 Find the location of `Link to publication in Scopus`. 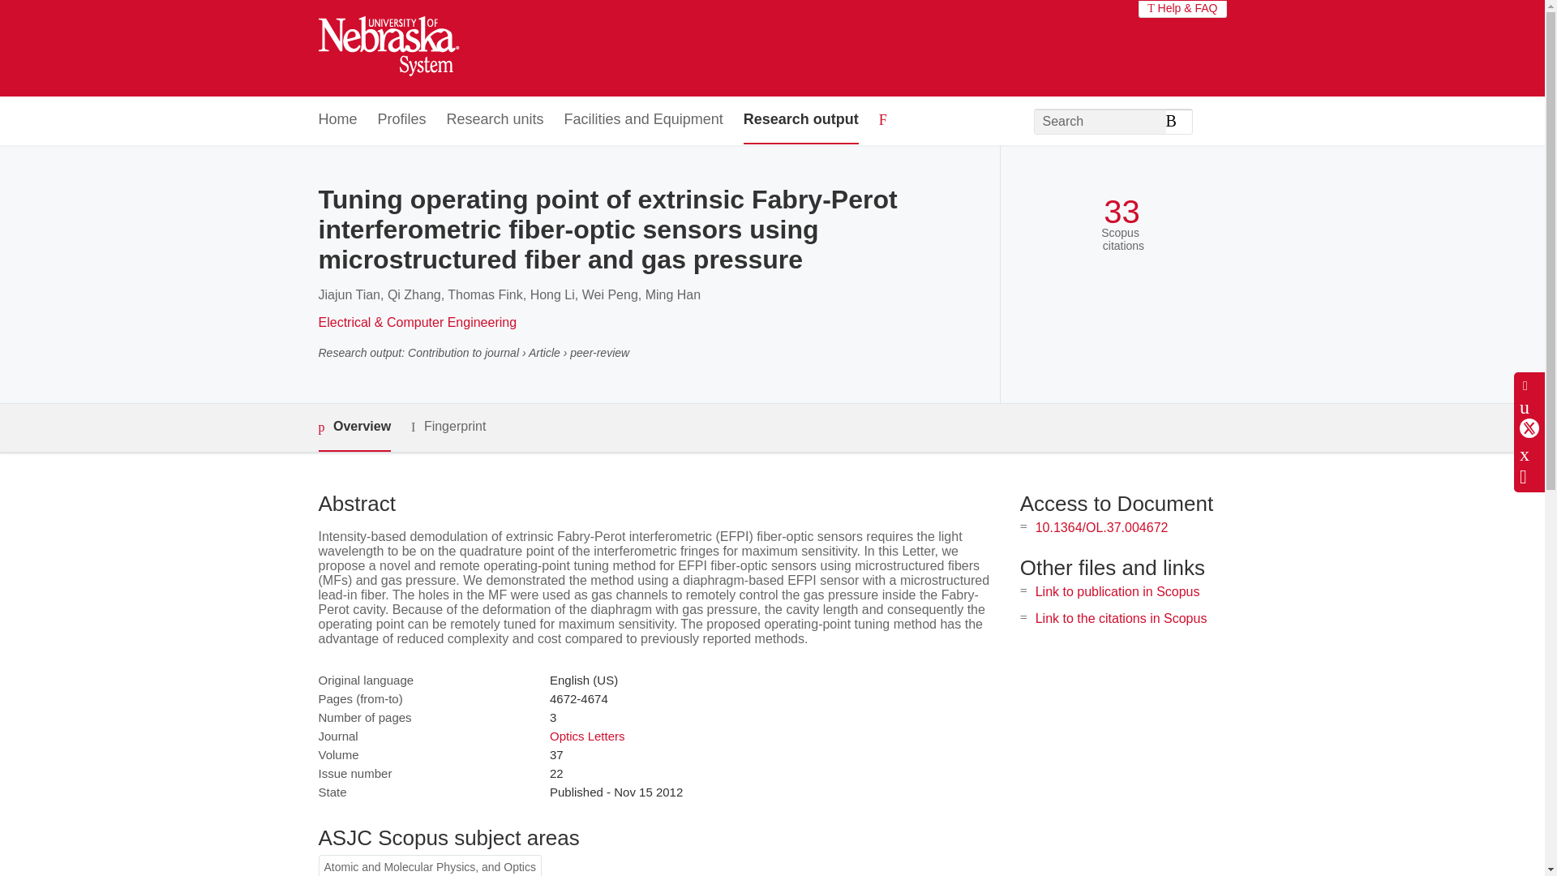

Link to publication in Scopus is located at coordinates (1117, 591).